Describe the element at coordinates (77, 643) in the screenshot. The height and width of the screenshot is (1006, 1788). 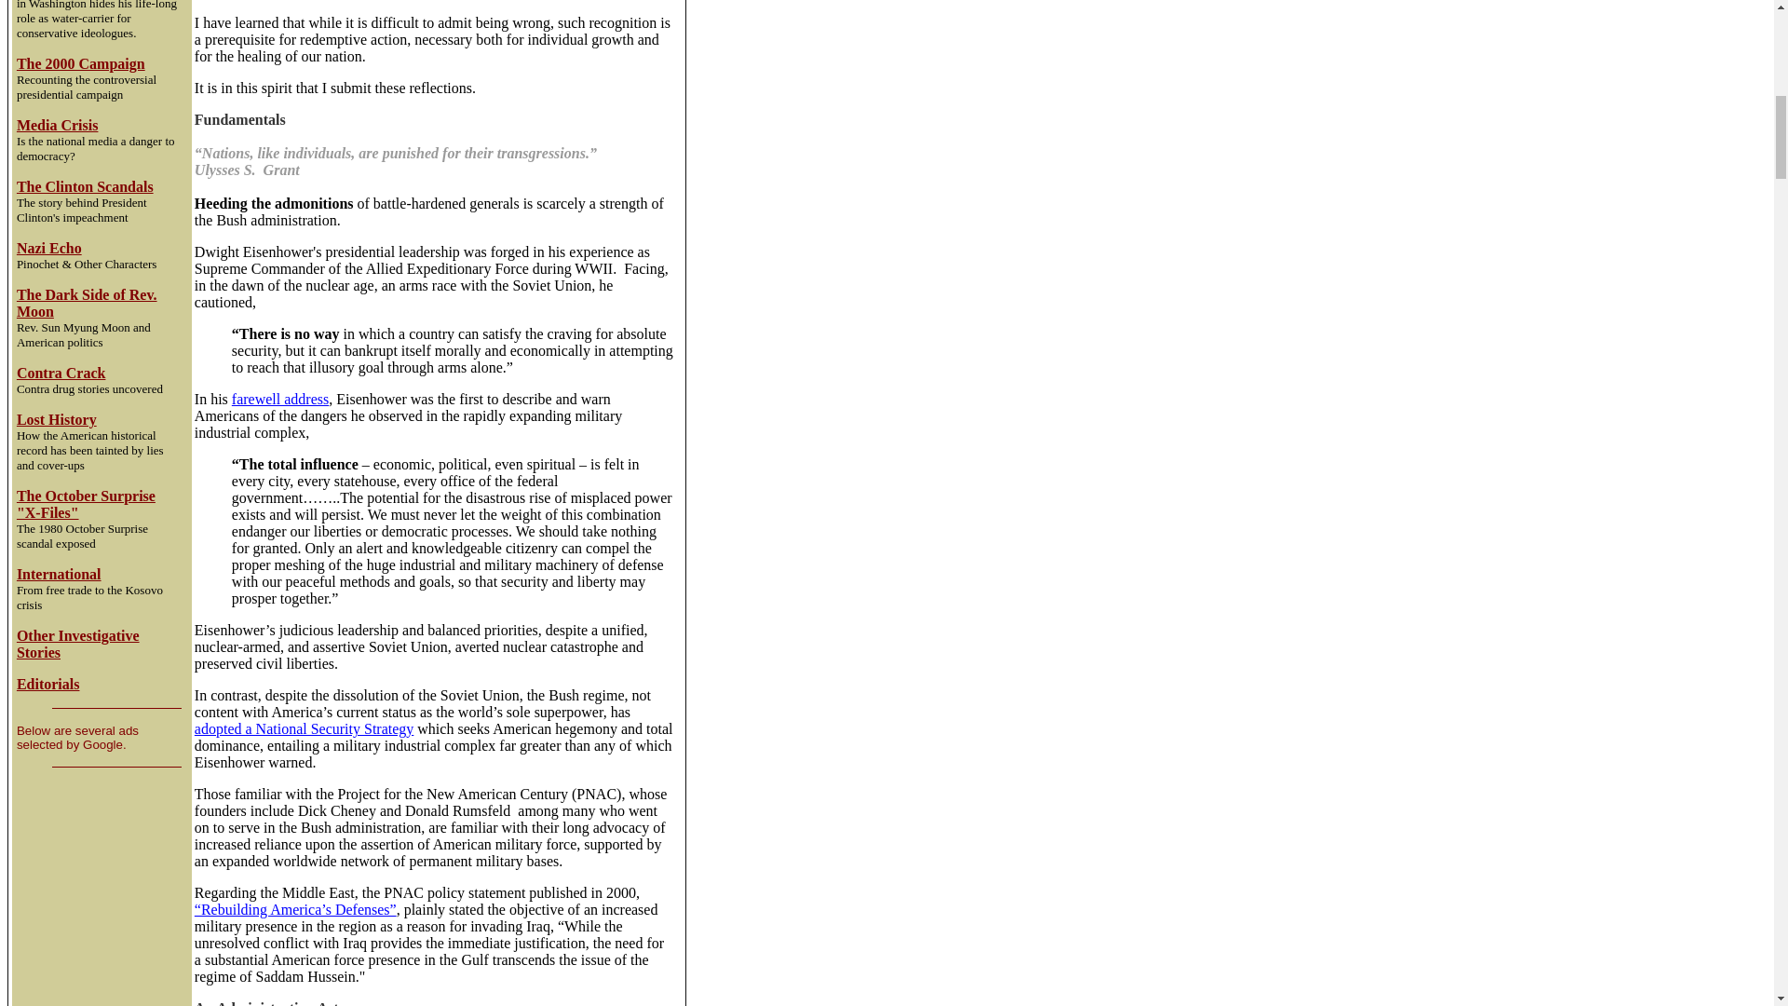
I see `Other Investigative Stories` at that location.